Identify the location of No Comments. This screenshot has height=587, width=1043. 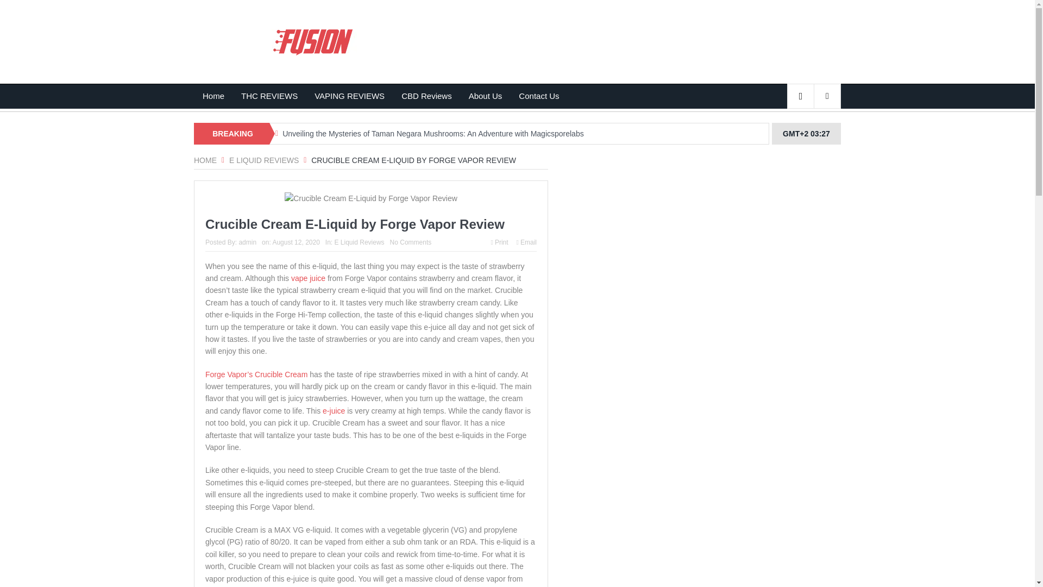
(411, 242).